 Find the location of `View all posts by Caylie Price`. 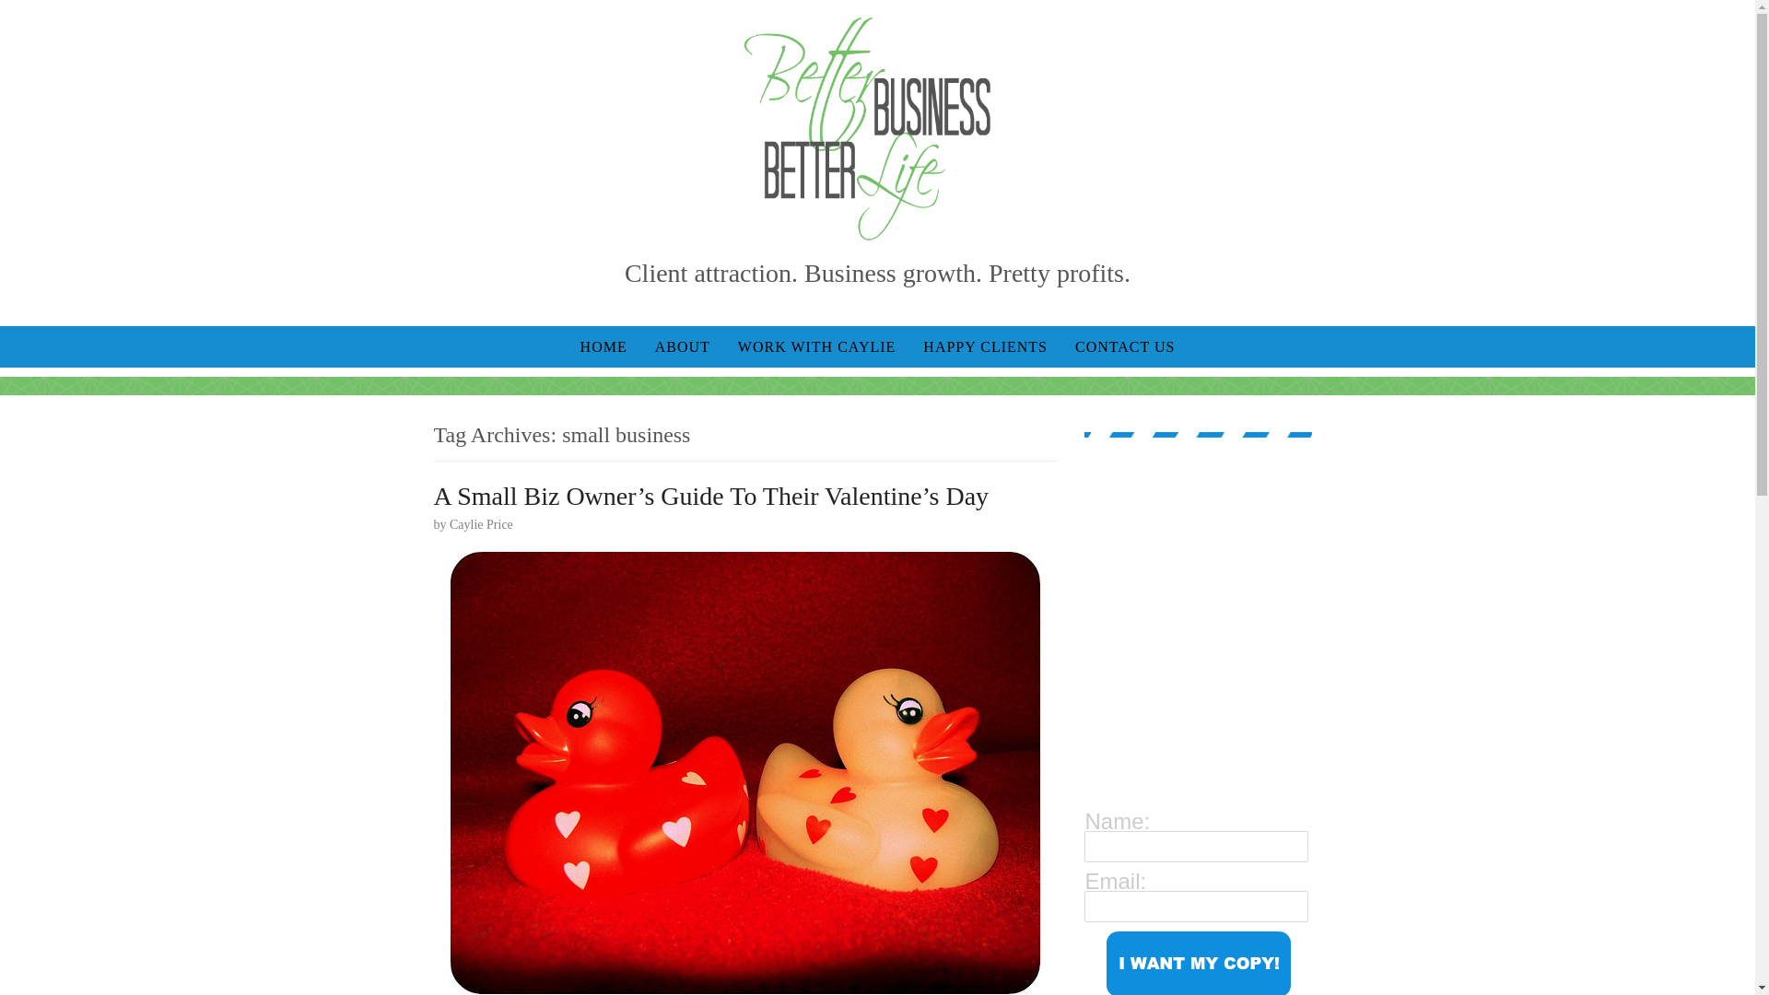

View all posts by Caylie Price is located at coordinates (481, 523).